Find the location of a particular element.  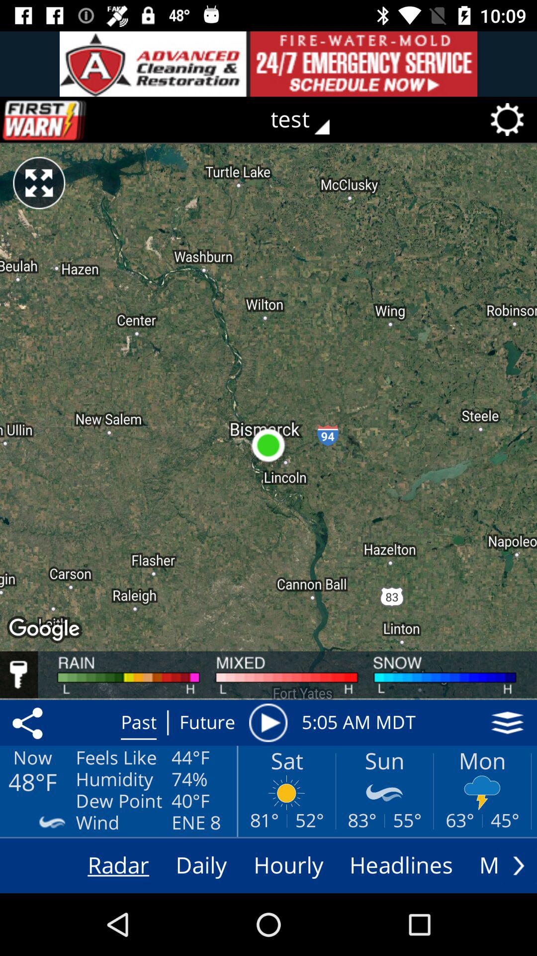

share is located at coordinates (29, 722).